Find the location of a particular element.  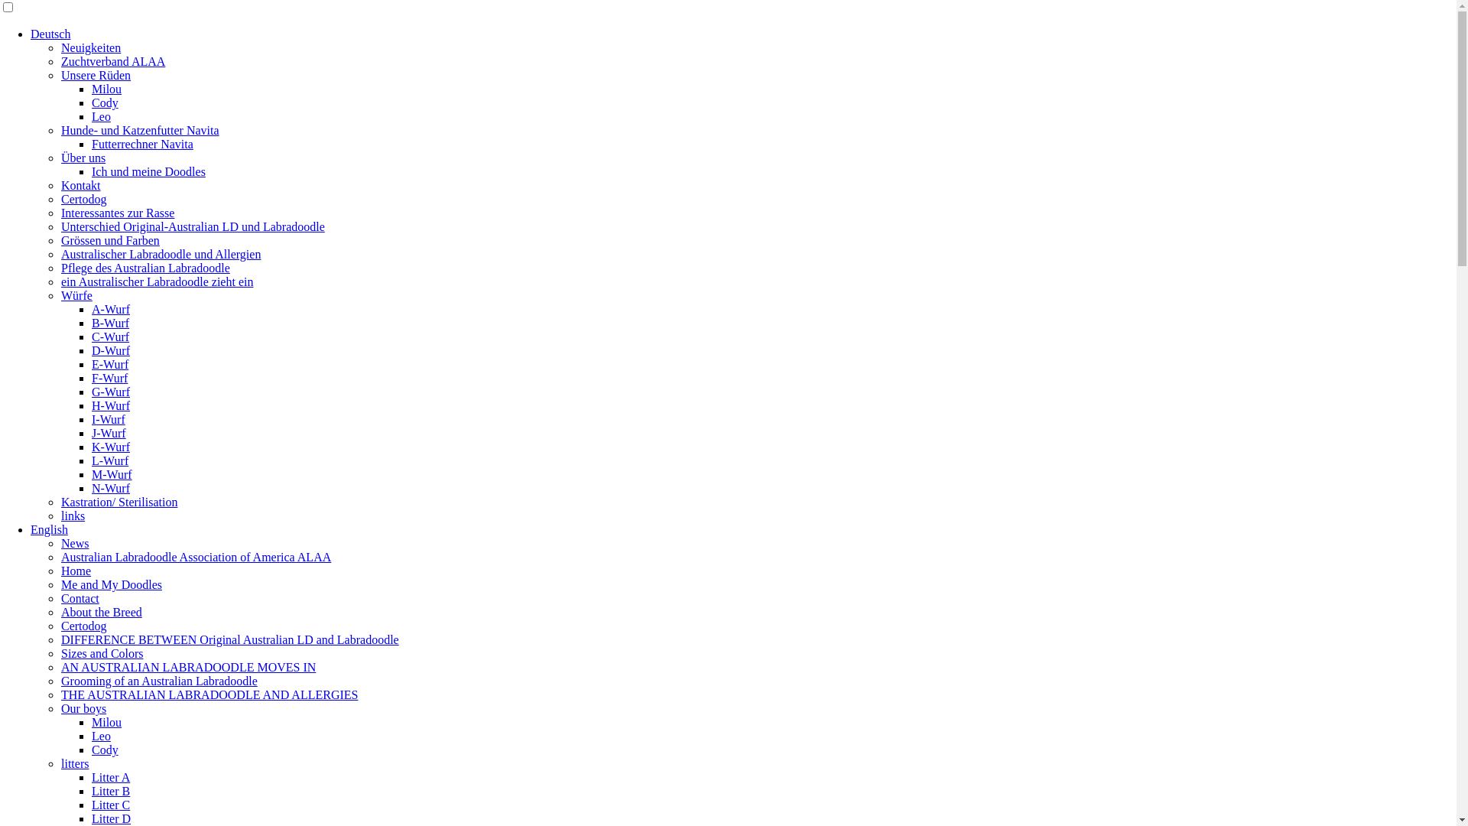

Cody is located at coordinates (106, 102).